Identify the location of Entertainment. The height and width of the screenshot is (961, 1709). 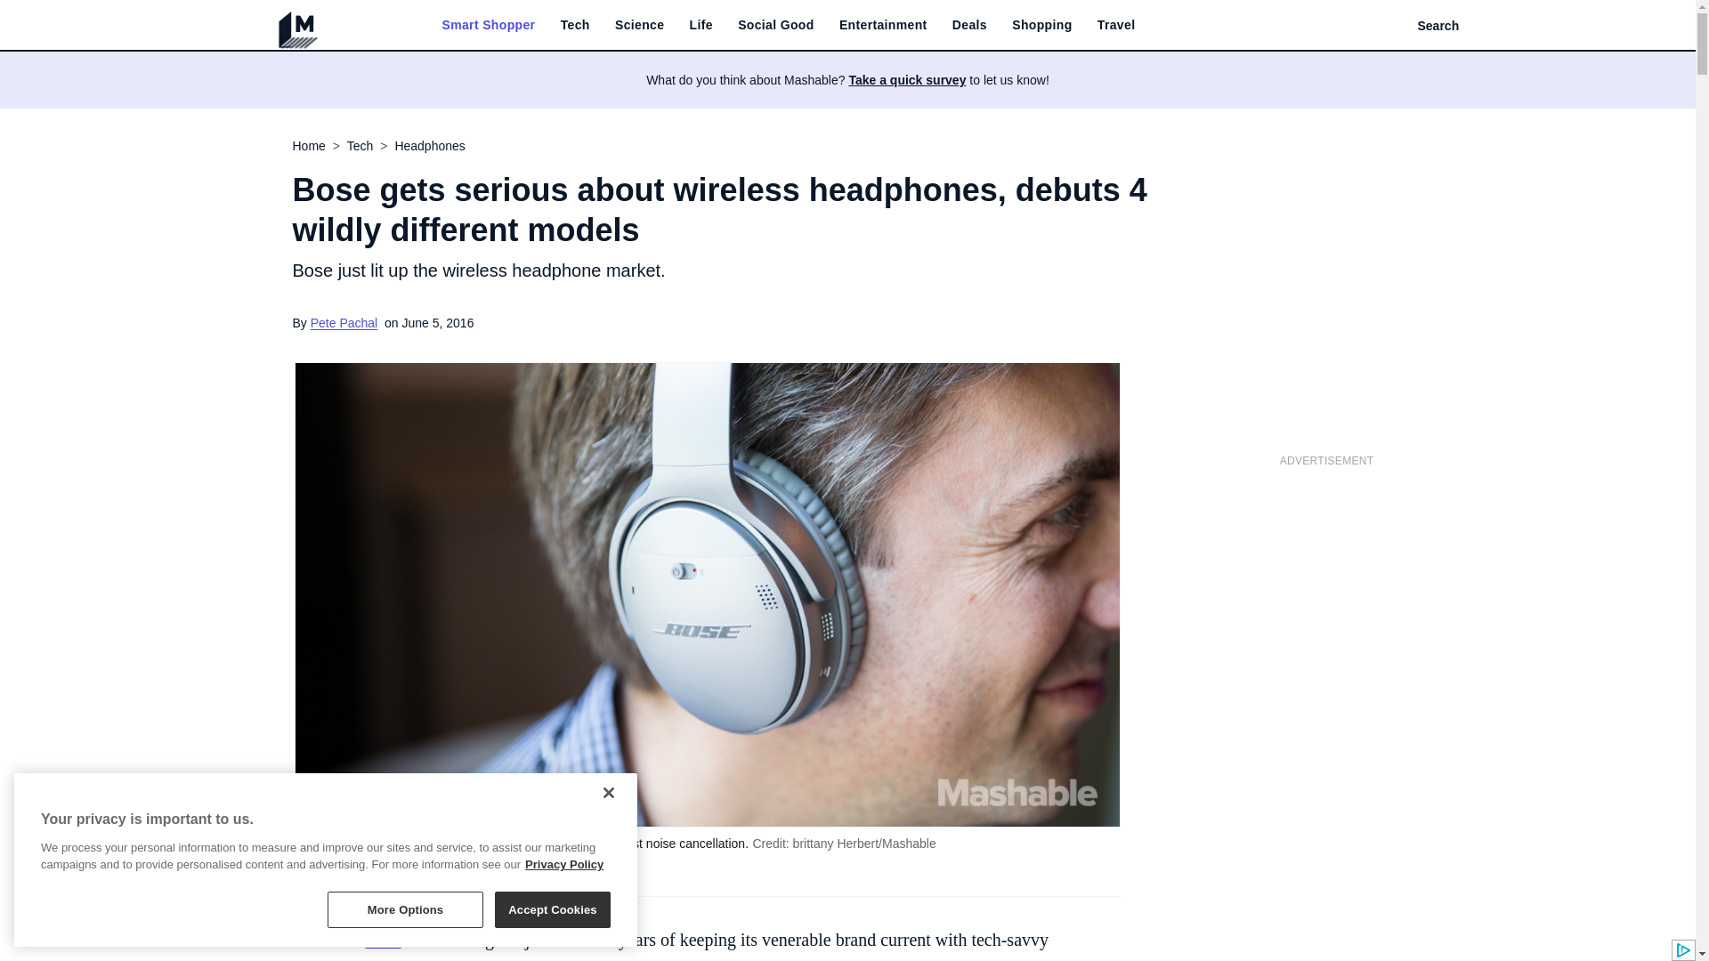
(883, 25).